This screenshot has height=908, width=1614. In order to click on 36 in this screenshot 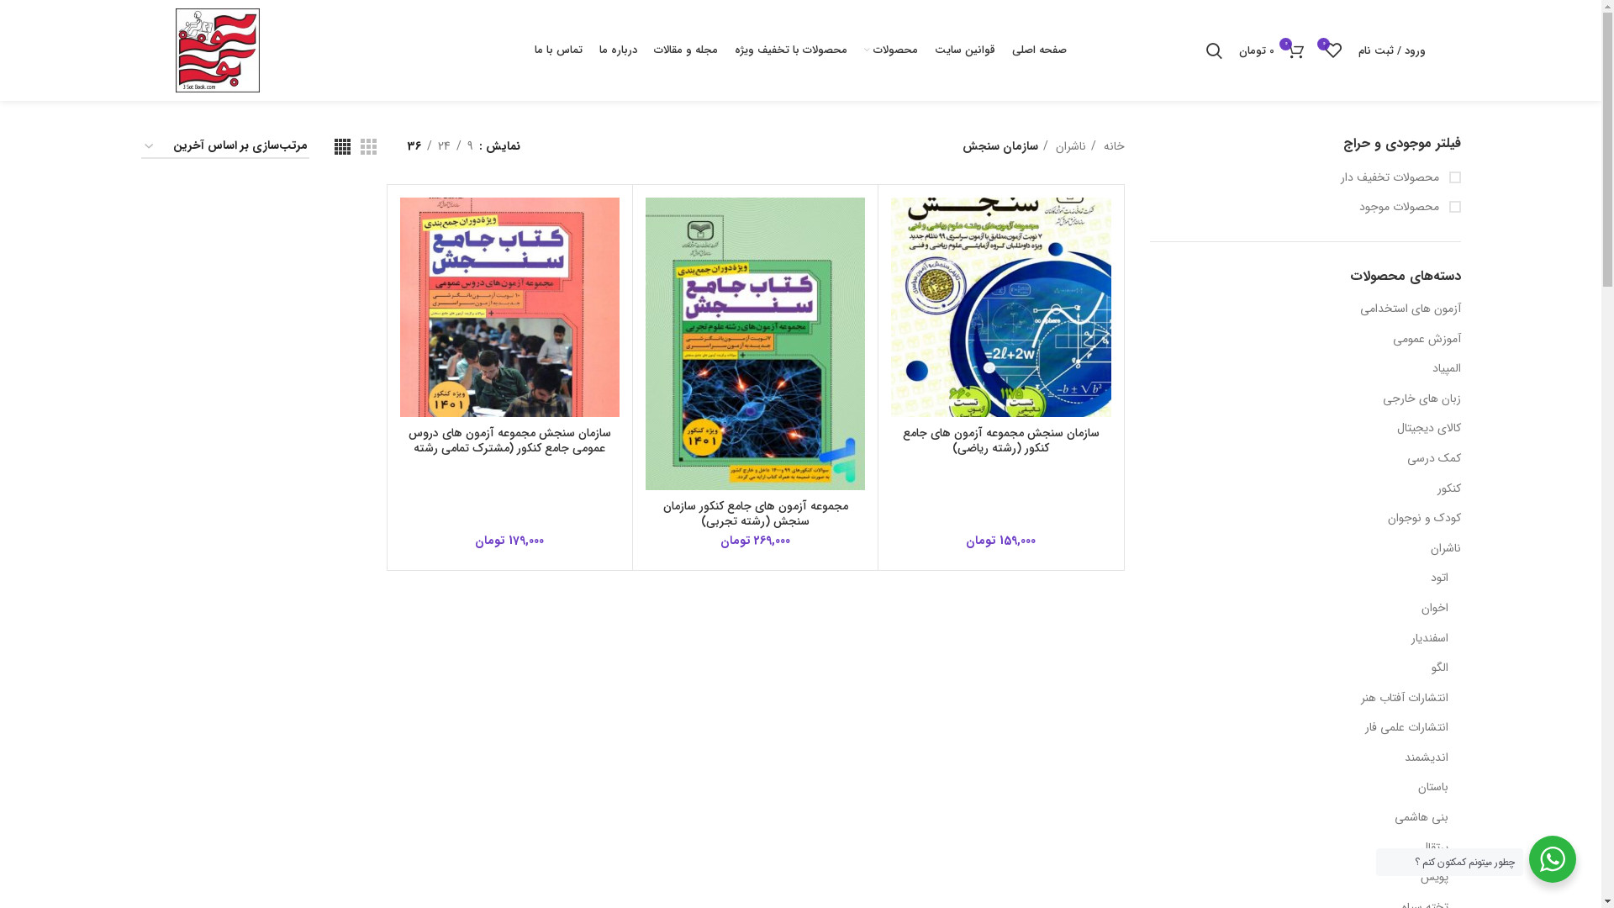, I will do `click(414, 146)`.